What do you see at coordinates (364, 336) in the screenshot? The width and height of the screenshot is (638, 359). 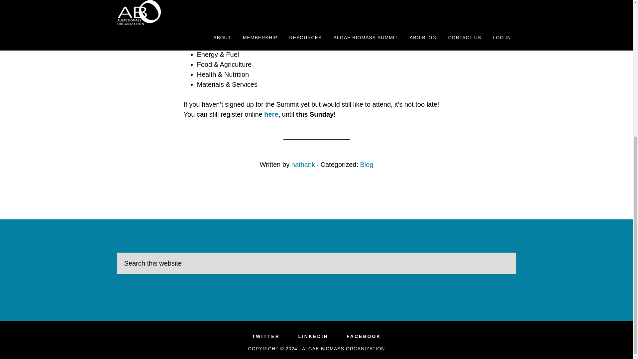 I see `FACEBOOK` at bounding box center [364, 336].